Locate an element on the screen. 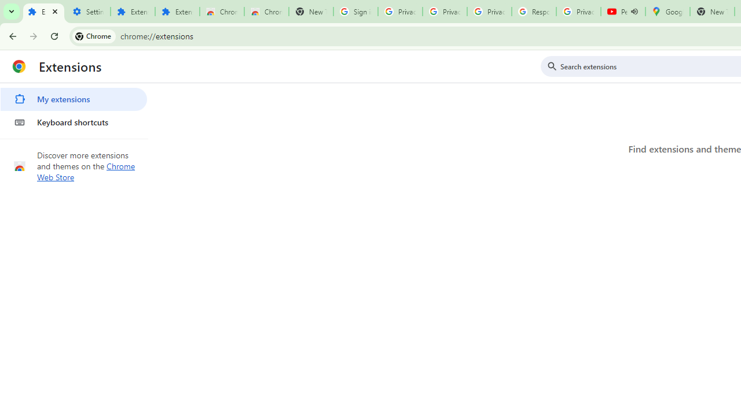 This screenshot has width=741, height=416. Extensions is located at coordinates (43, 12).